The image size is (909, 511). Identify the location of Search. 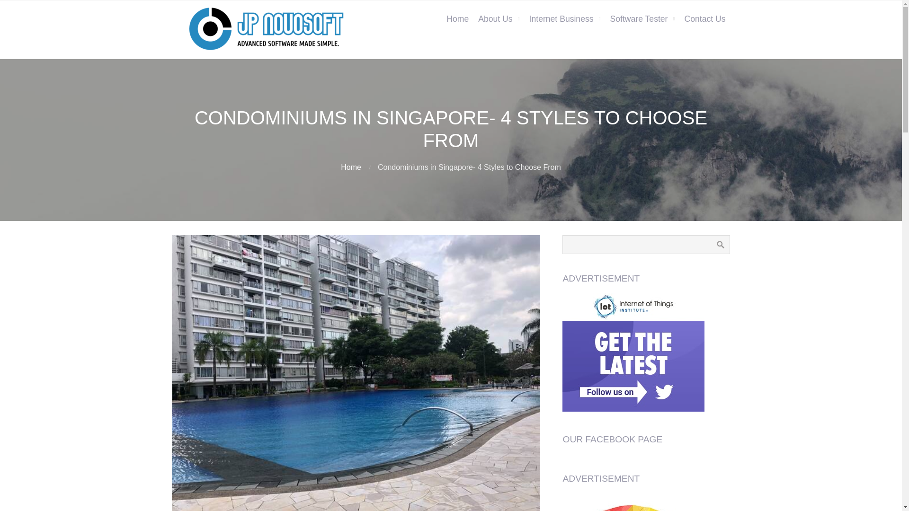
(720, 244).